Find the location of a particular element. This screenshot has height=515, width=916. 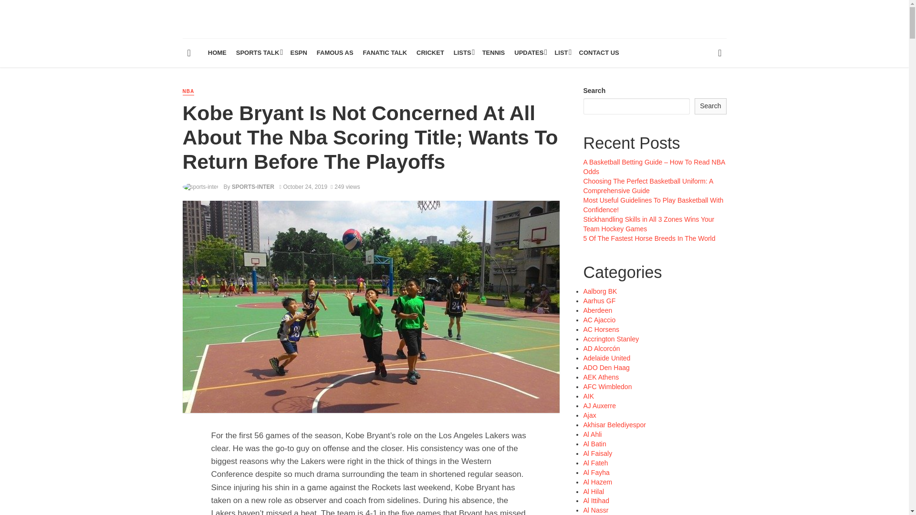

SPORTS TALK is located at coordinates (259, 53).